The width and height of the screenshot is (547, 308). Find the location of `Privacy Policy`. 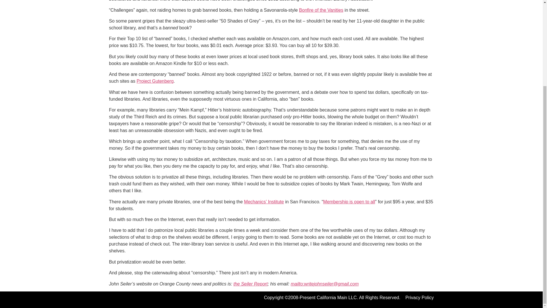

Privacy Policy is located at coordinates (419, 297).